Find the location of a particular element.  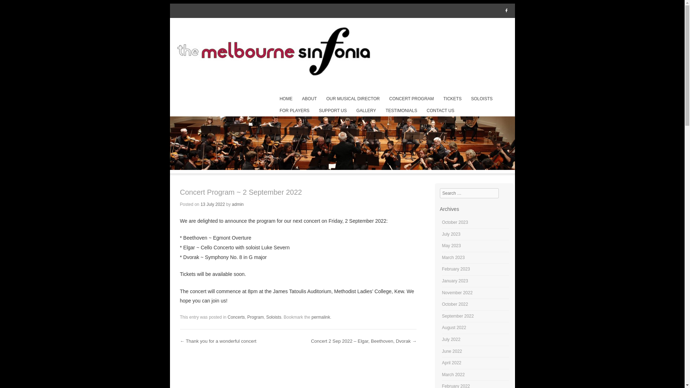

melbournesinfonia.org.au is located at coordinates (342, 168).